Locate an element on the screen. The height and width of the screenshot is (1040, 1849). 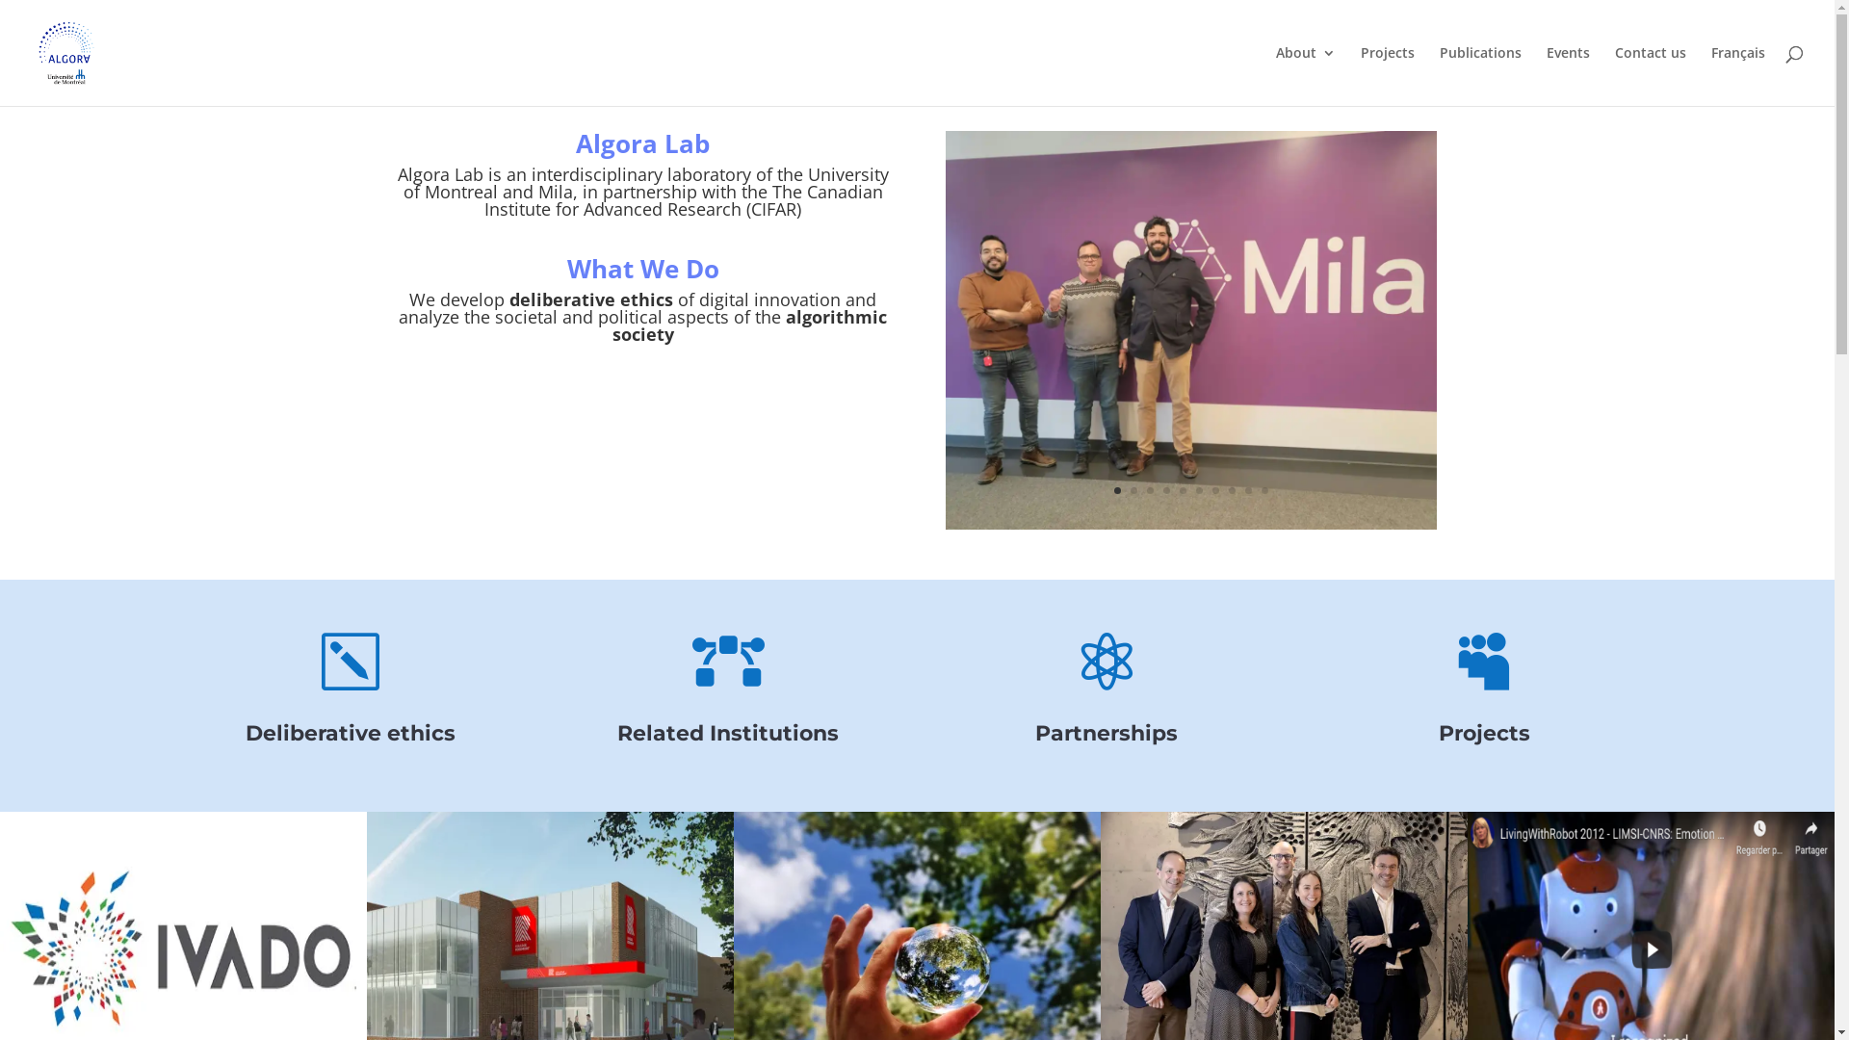
Publications is located at coordinates (1481, 76).